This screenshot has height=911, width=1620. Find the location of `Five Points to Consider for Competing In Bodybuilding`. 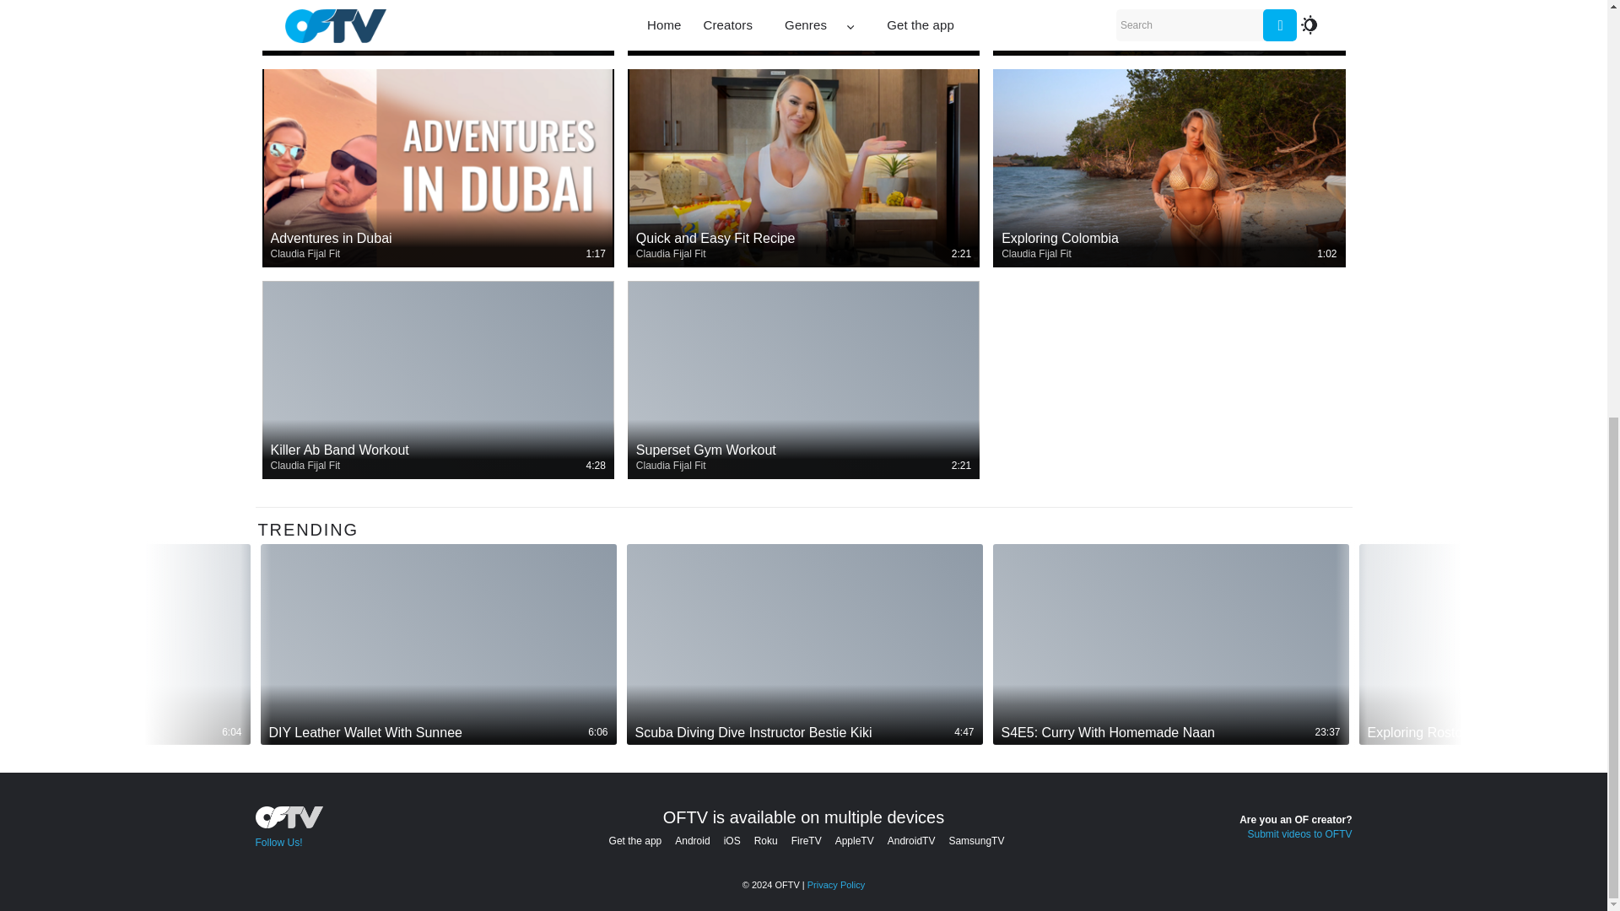

Five Points to Consider for Competing In Bodybuilding is located at coordinates (803, 25).